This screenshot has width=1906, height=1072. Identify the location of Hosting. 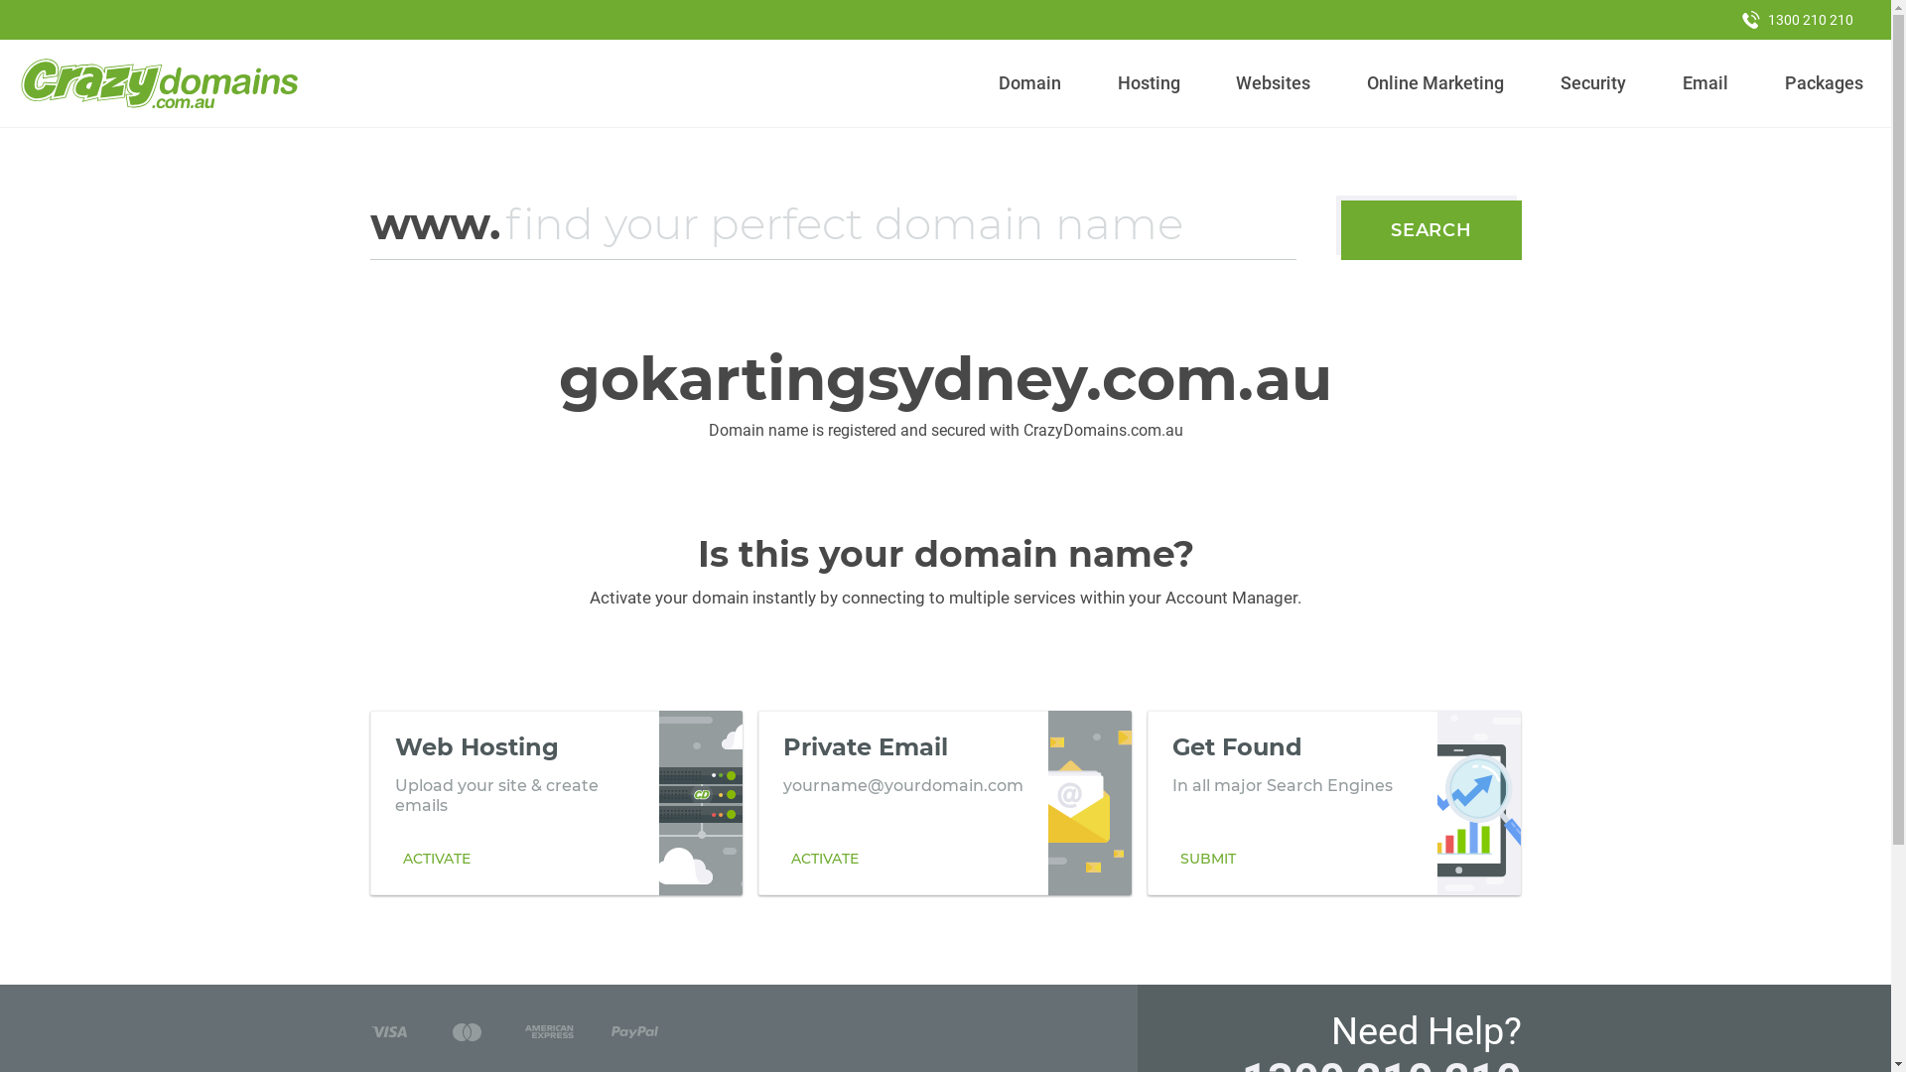
(1149, 83).